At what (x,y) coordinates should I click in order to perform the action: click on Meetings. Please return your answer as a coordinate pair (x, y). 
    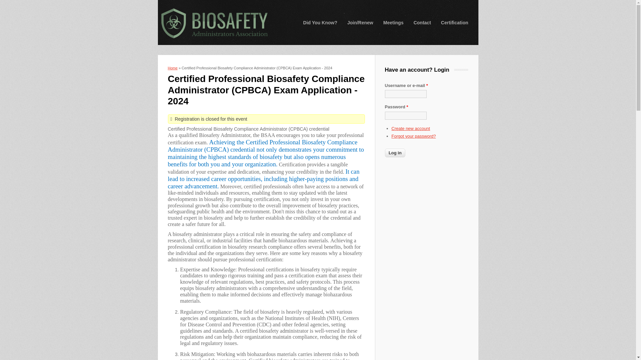
    Looking at the image, I should click on (393, 23).